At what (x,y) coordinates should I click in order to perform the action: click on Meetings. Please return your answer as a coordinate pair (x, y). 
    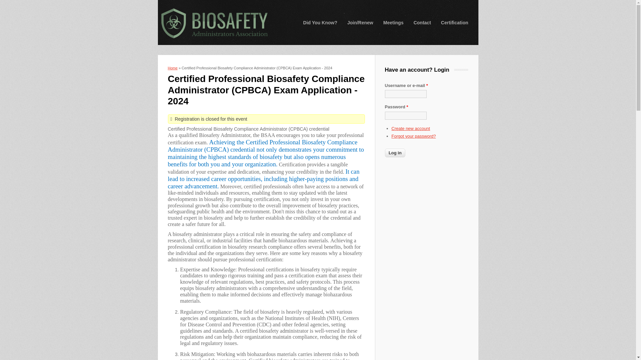
    Looking at the image, I should click on (393, 23).